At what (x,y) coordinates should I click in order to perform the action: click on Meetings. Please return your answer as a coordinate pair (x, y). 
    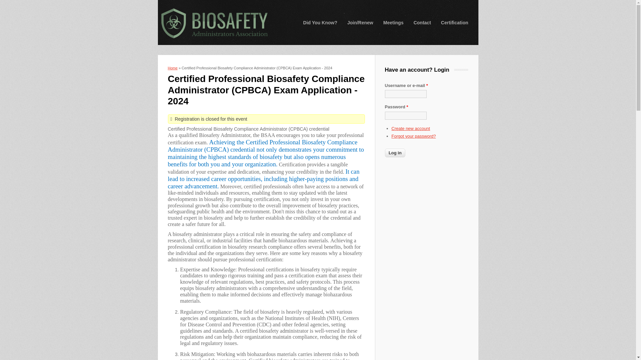
    Looking at the image, I should click on (393, 23).